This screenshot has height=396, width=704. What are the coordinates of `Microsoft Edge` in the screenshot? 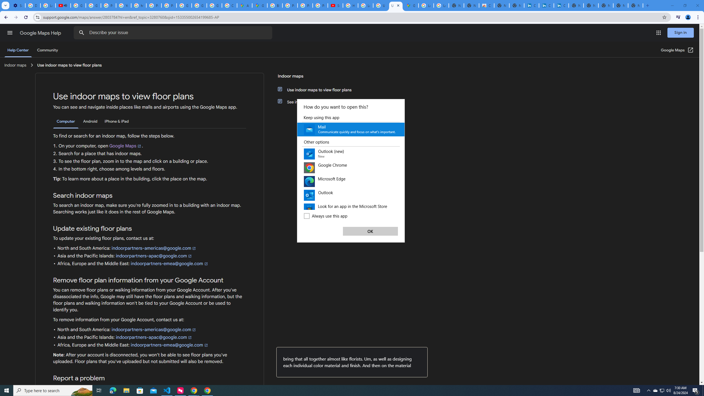 It's located at (351, 182).